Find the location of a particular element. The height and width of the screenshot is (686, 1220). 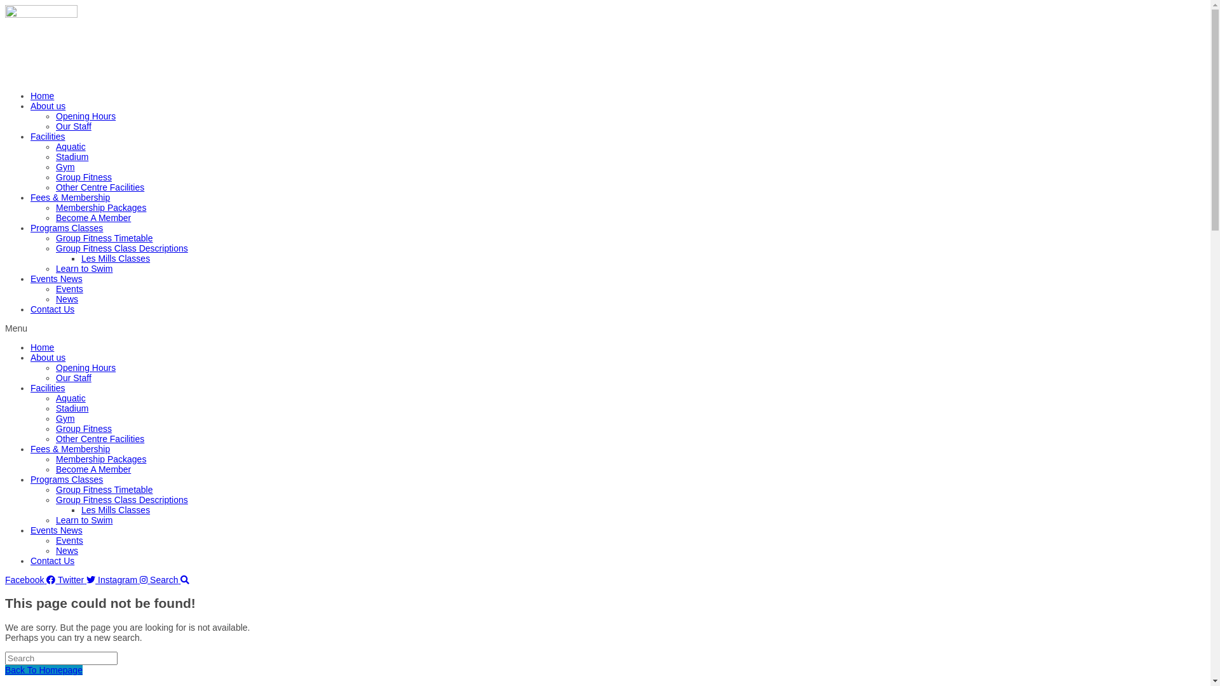

Our Staff is located at coordinates (74, 126).